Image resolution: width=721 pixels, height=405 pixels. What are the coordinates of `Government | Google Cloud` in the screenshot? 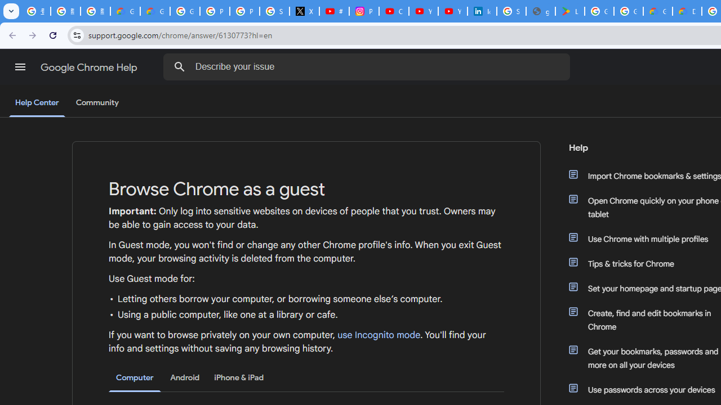 It's located at (658, 11).